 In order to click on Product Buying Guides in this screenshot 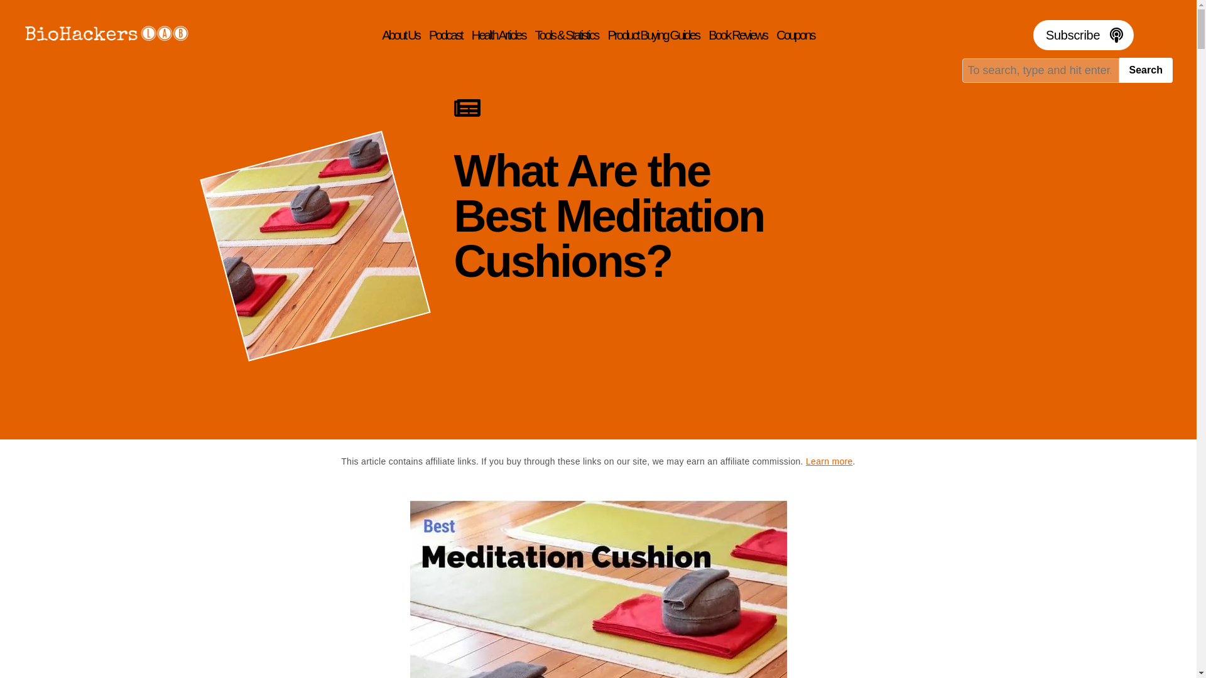, I will do `click(653, 35)`.